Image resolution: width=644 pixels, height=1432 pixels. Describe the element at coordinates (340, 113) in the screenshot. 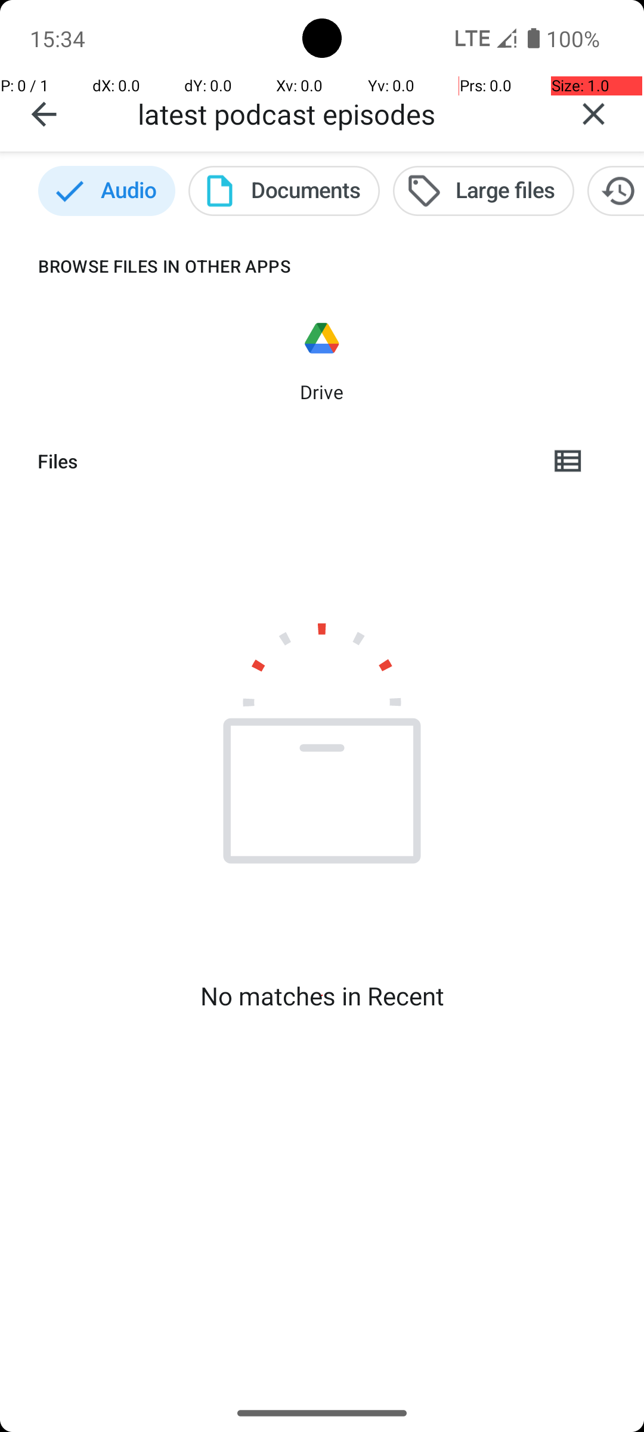

I see `latest podcast episodes` at that location.